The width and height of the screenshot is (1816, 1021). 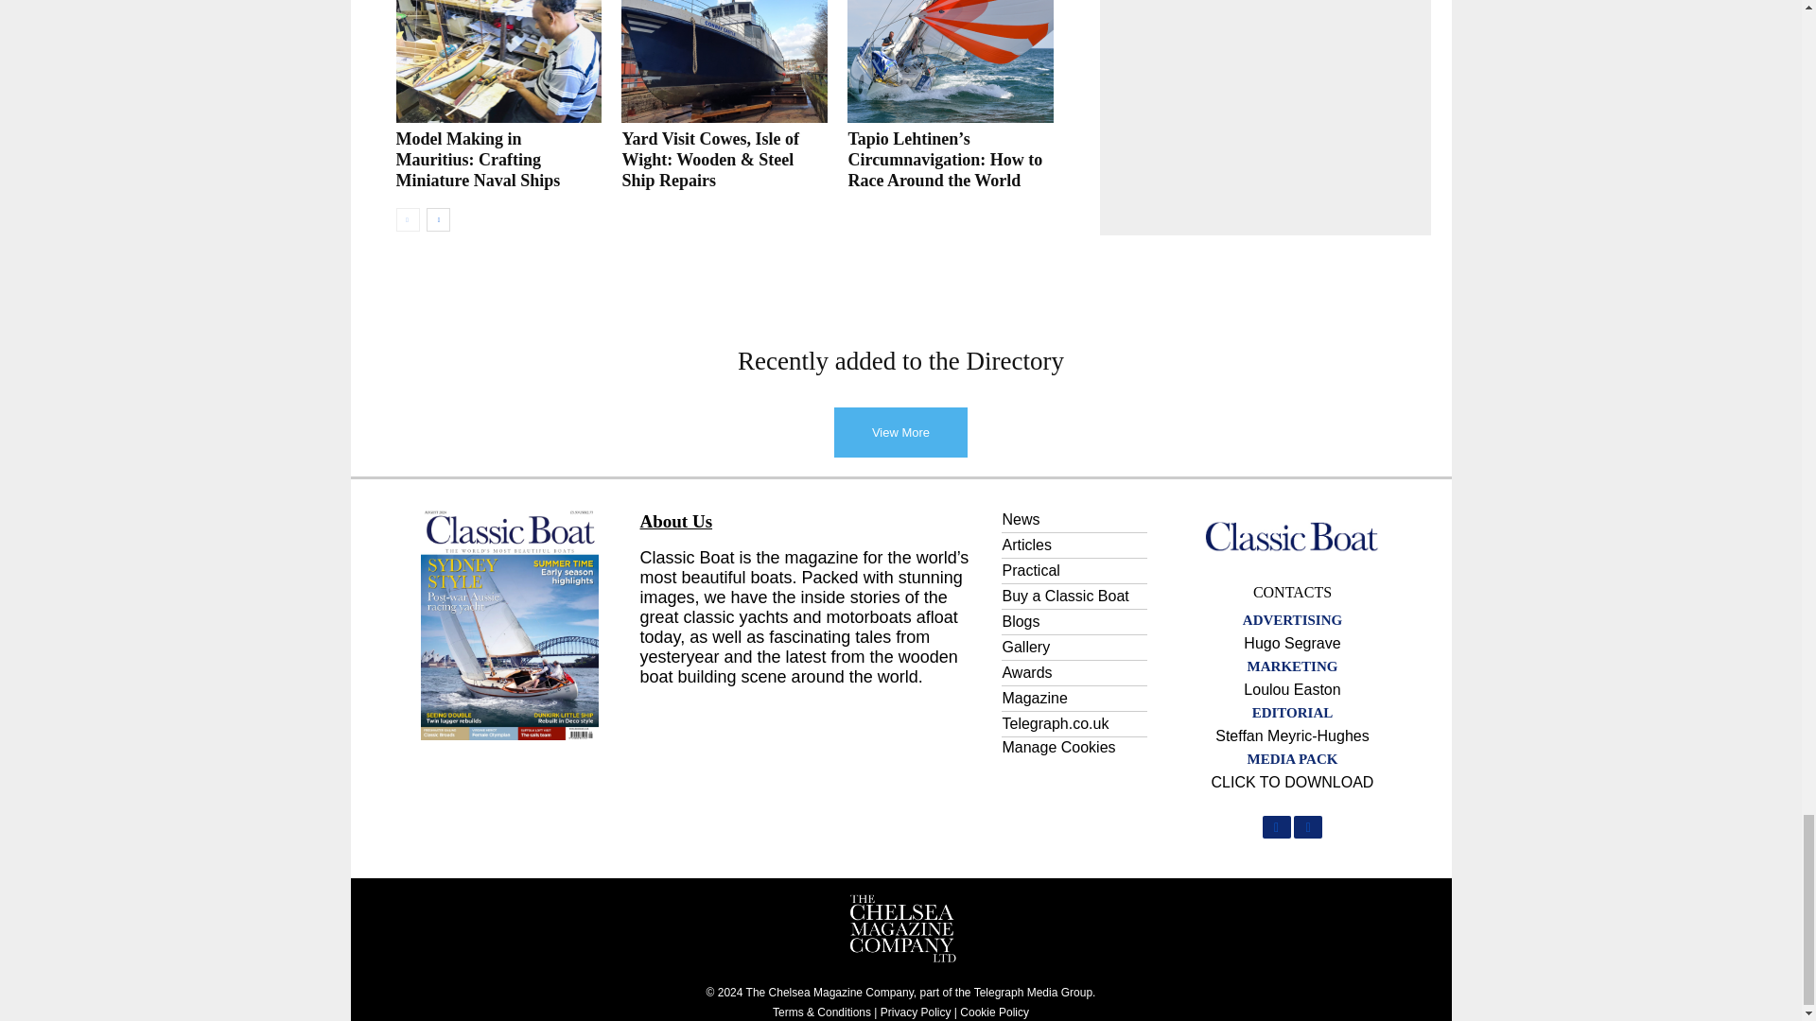 What do you see at coordinates (498, 61) in the screenshot?
I see `Model Making in Mauritius: Crafting Miniature Naval Ships` at bounding box center [498, 61].